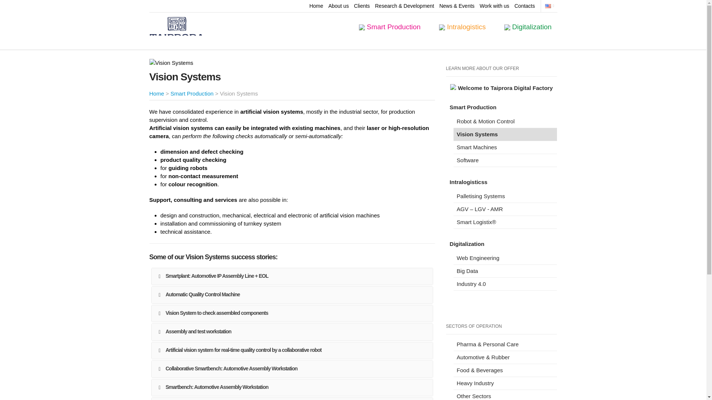 The image size is (712, 400). What do you see at coordinates (316, 4) in the screenshot?
I see `Home` at bounding box center [316, 4].